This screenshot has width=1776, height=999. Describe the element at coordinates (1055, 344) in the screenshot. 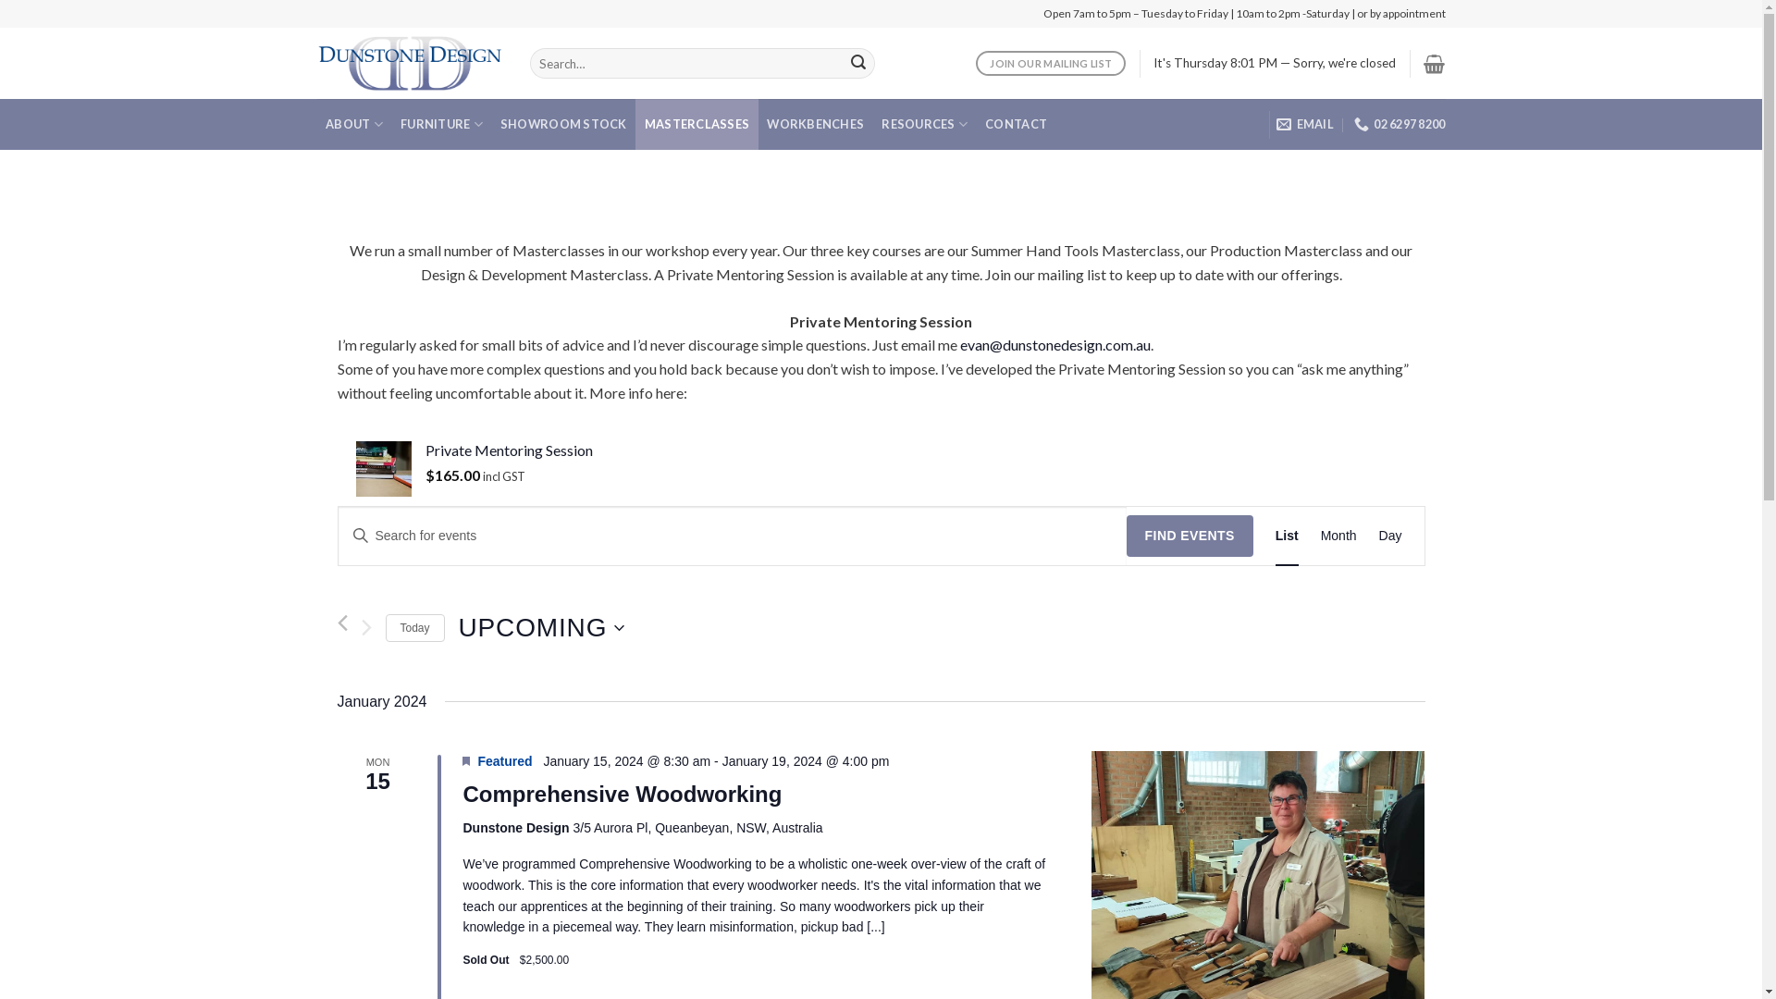

I see `evan@dunstonedesign.com.au` at that location.